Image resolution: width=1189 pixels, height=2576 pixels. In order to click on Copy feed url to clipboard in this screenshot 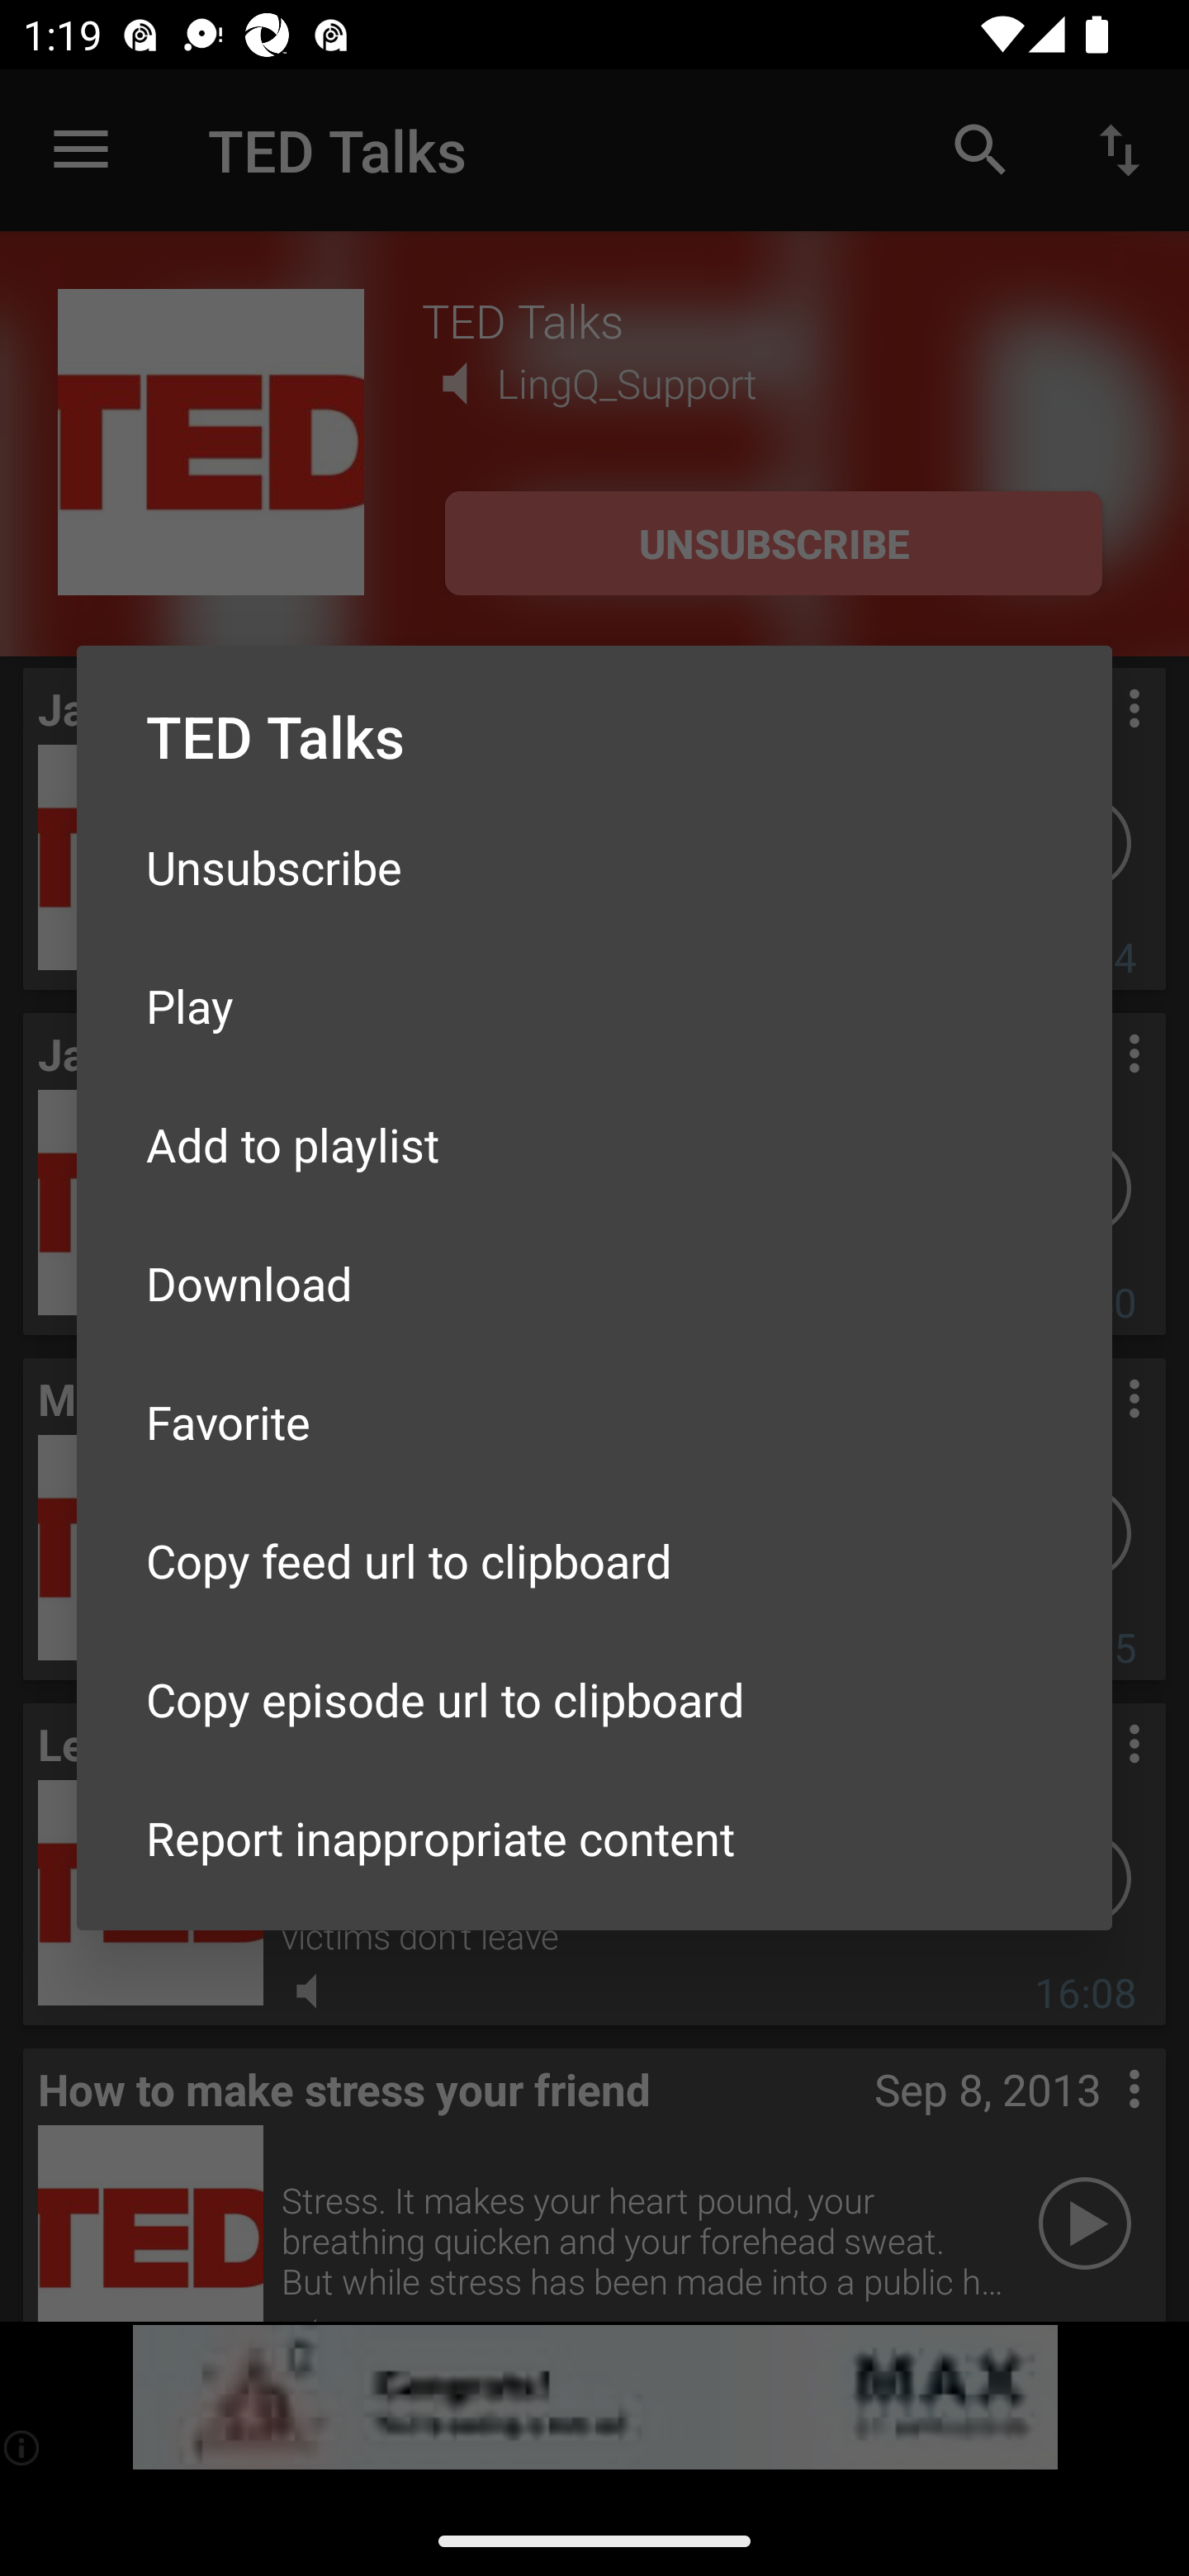, I will do `click(594, 1560)`.